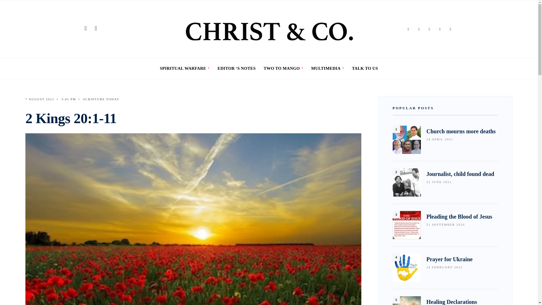 Image resolution: width=542 pixels, height=305 pixels. I want to click on Facebook, so click(408, 29).